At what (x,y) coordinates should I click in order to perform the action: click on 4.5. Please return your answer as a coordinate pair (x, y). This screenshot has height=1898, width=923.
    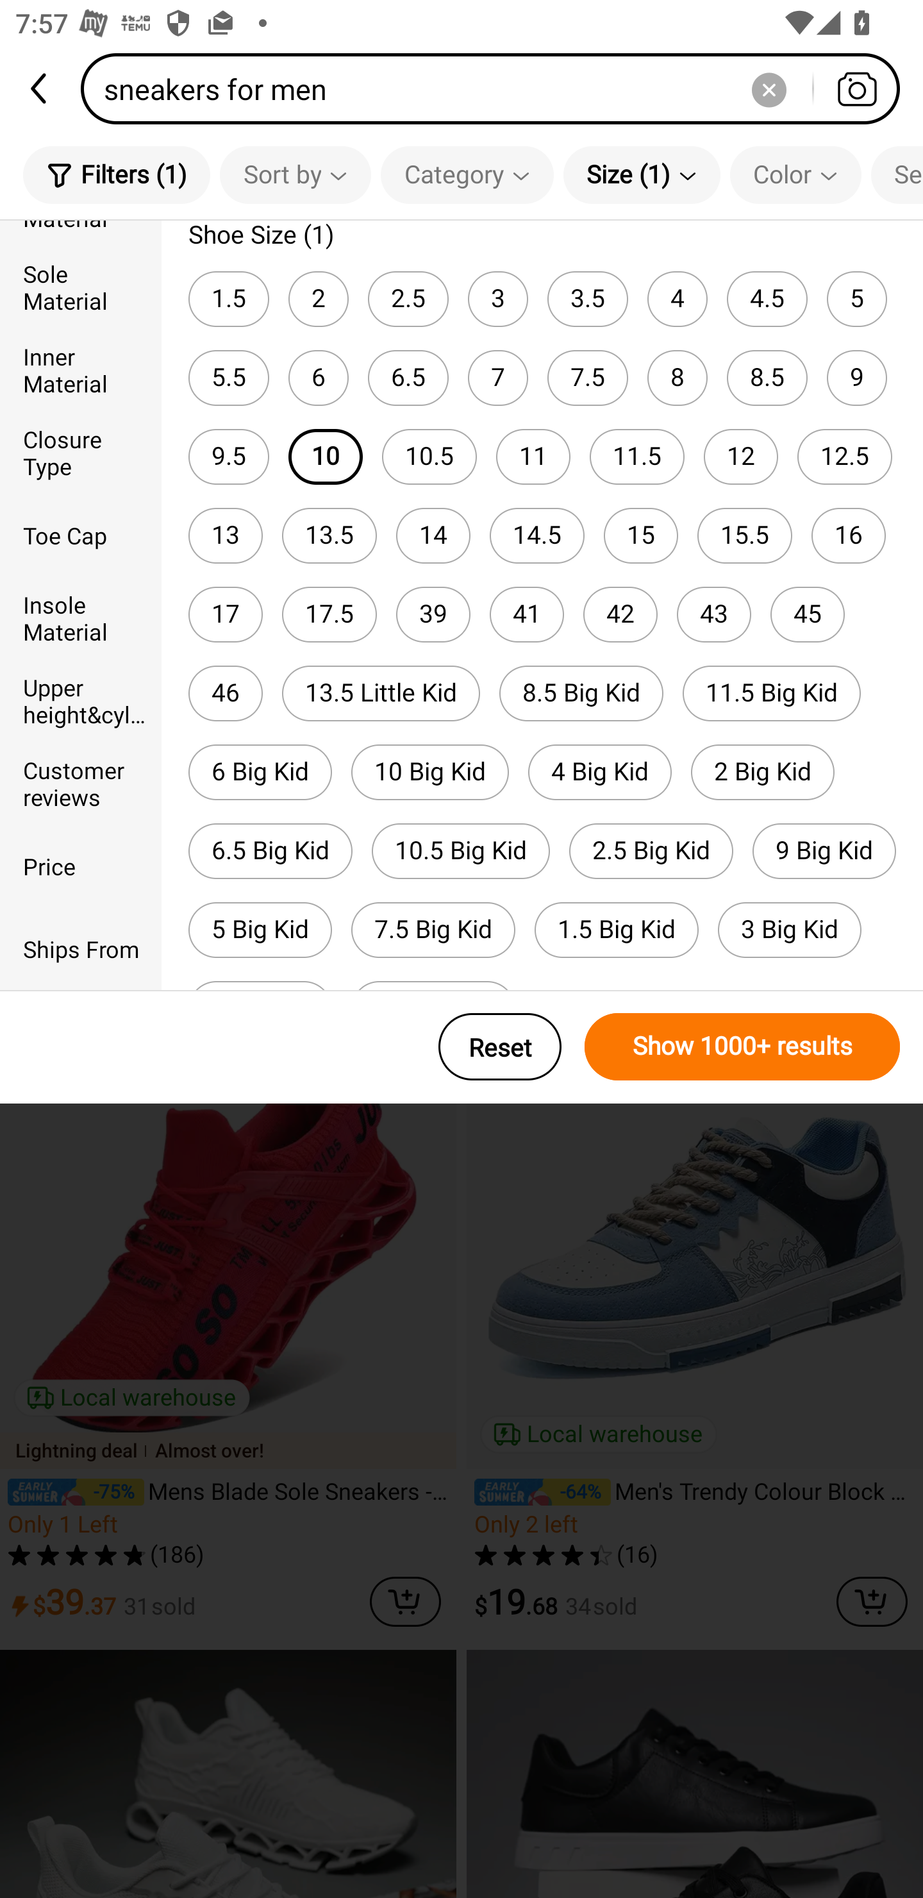
    Looking at the image, I should click on (767, 299).